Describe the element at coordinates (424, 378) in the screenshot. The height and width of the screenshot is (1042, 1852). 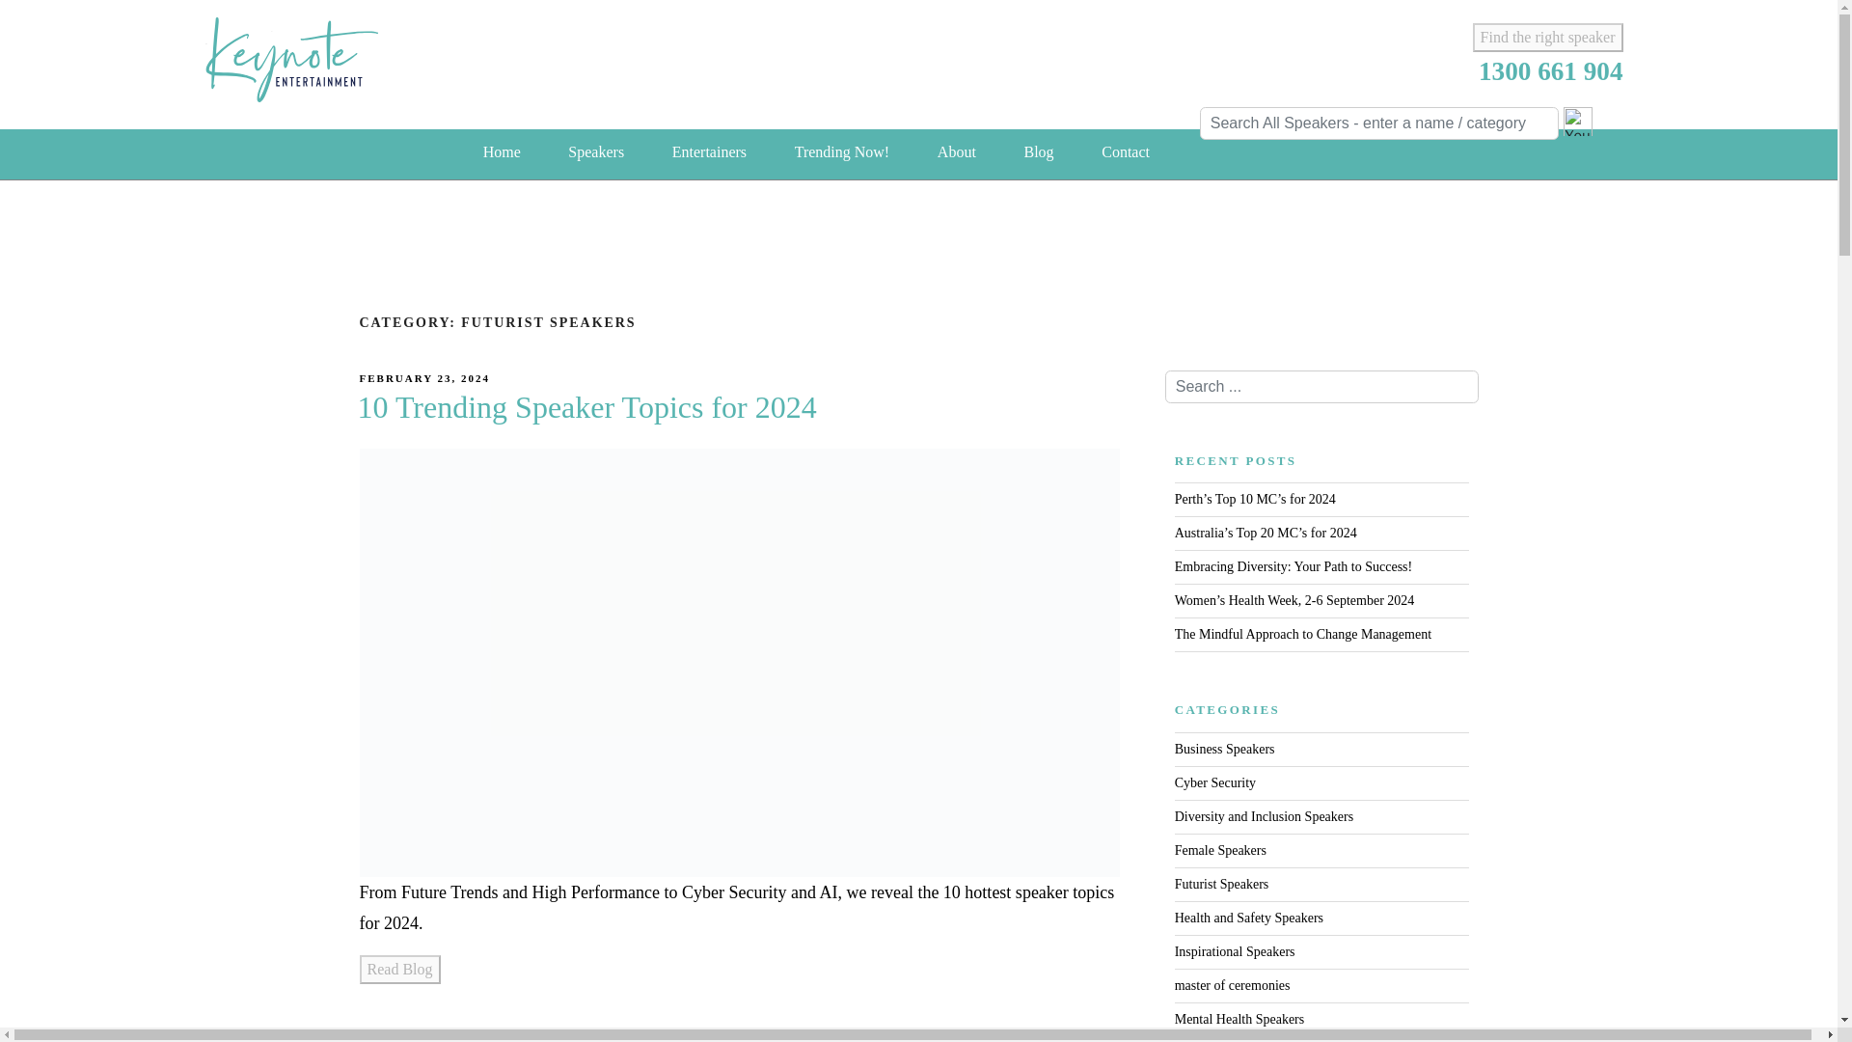
I see `FEBRUARY 23, 2024` at that location.